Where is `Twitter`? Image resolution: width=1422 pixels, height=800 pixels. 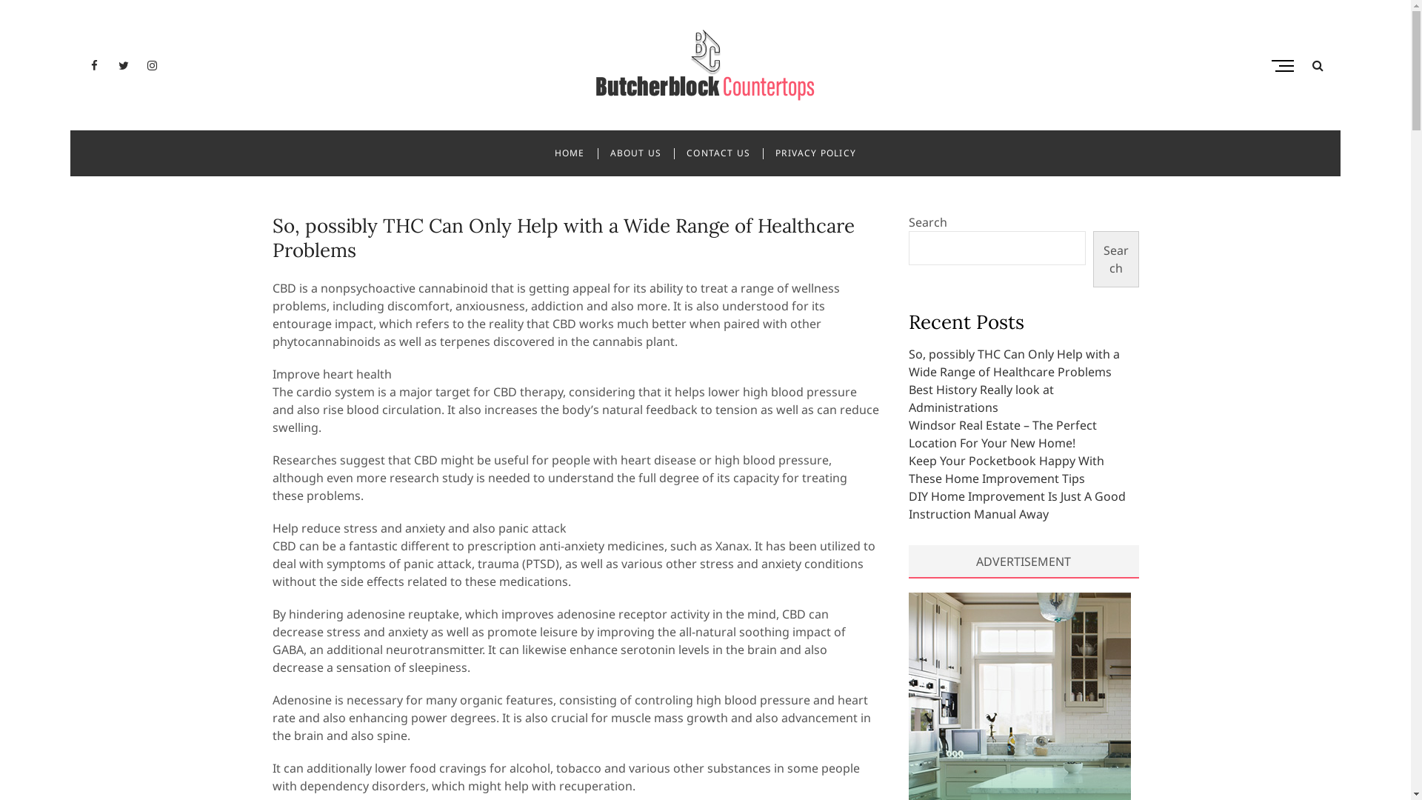
Twitter is located at coordinates (123, 65).